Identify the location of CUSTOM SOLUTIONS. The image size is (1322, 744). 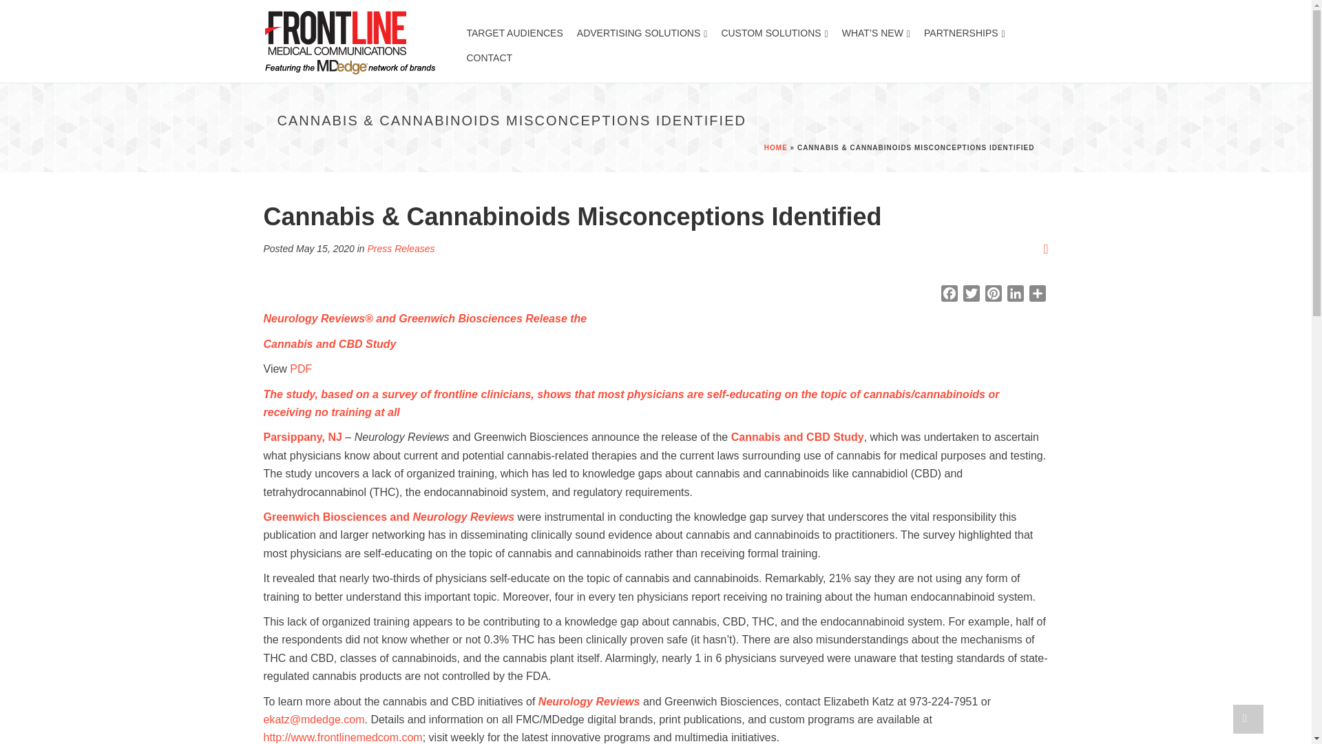
(774, 29).